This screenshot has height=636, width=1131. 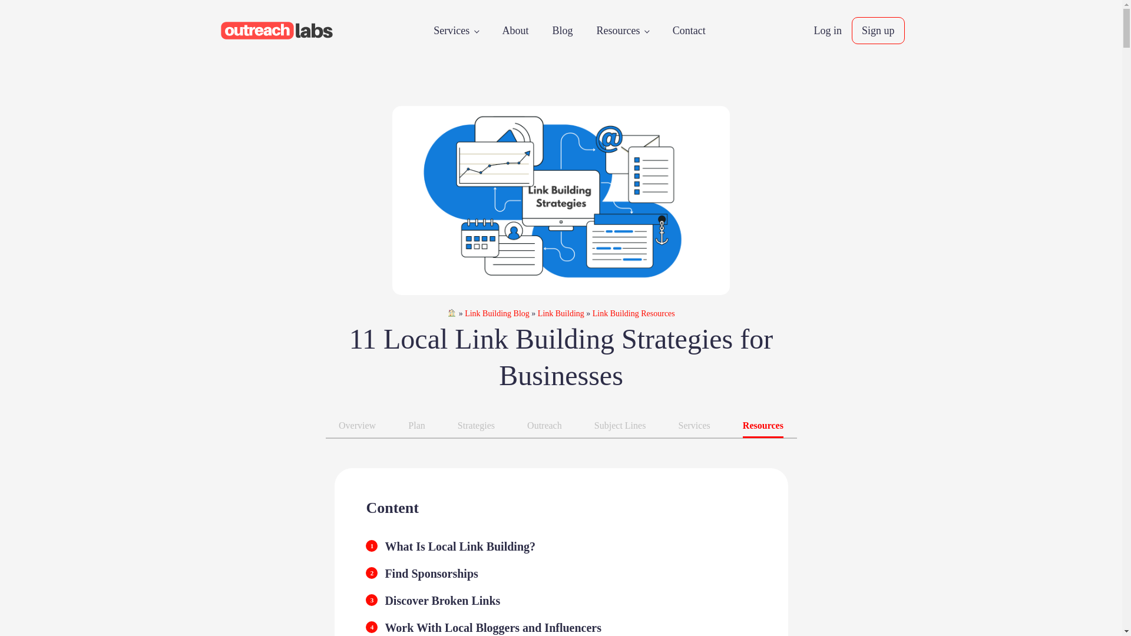 I want to click on Log in, so click(x=827, y=31).